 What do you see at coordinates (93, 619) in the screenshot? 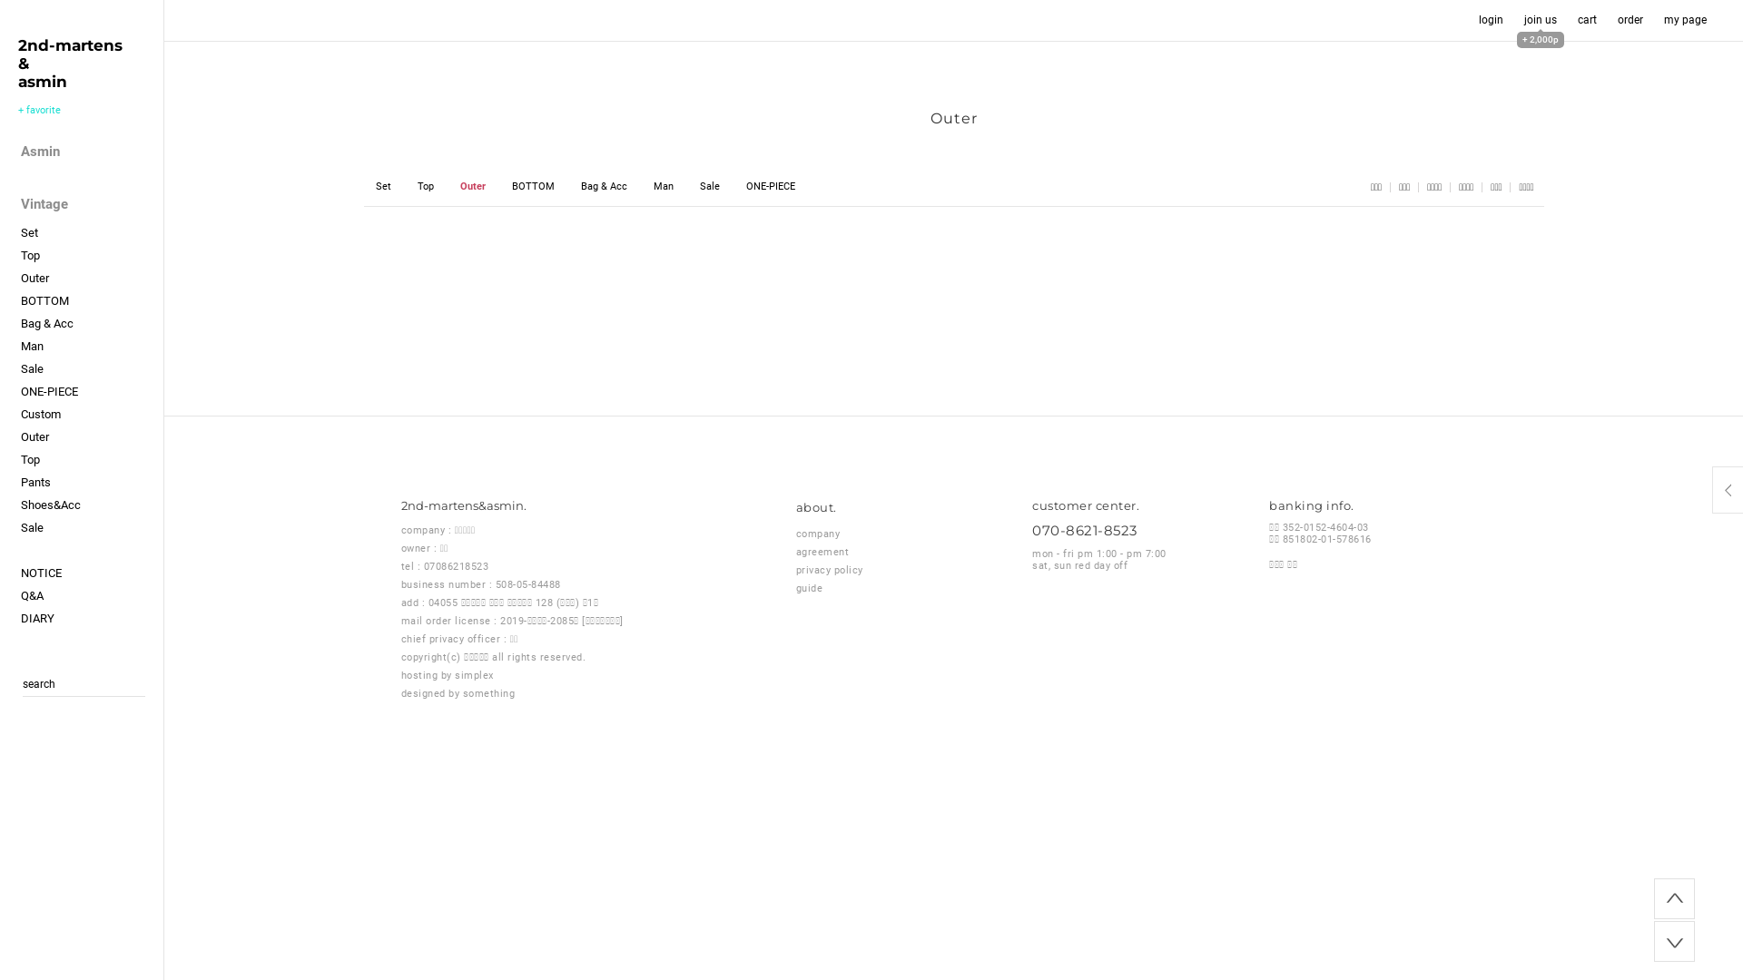
I see `DIARY` at bounding box center [93, 619].